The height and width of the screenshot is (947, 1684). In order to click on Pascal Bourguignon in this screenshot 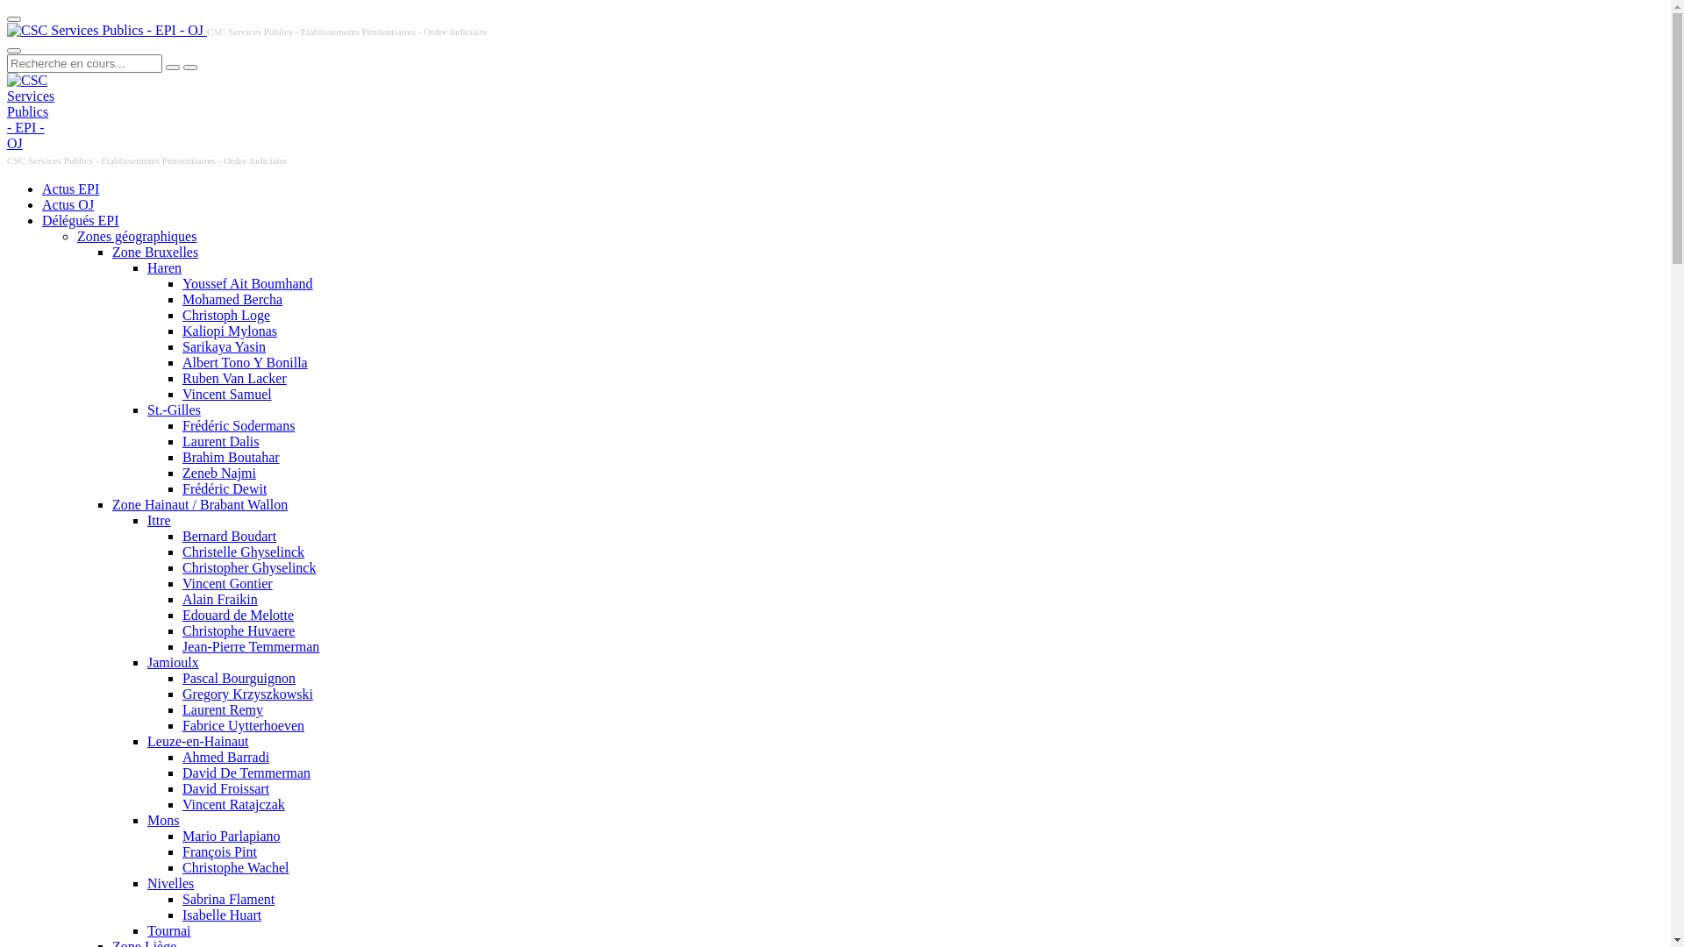, I will do `click(239, 679)`.